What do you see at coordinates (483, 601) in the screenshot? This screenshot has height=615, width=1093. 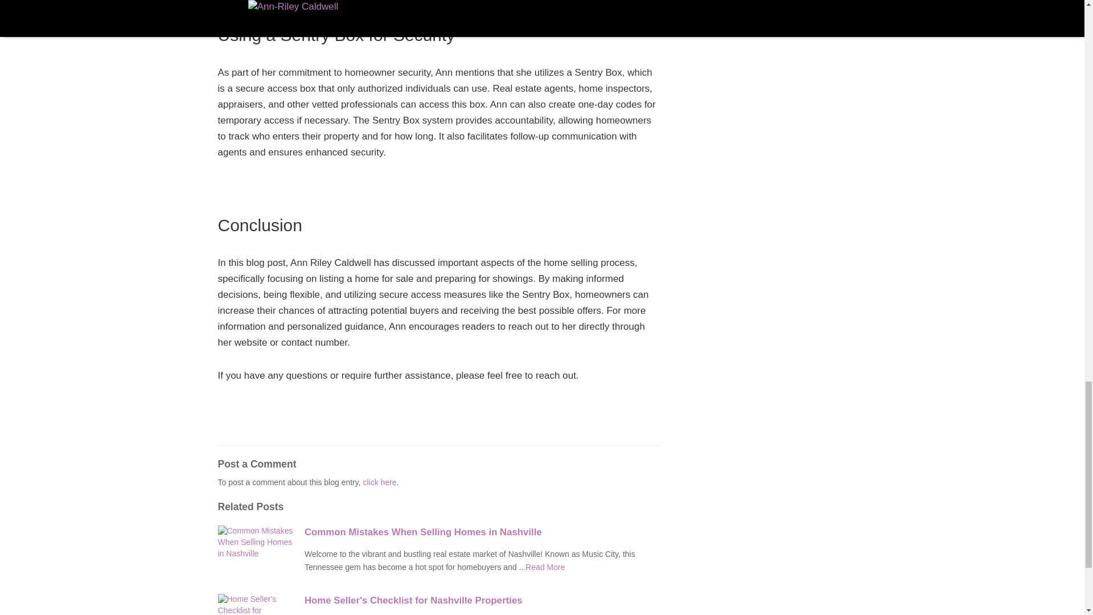 I see `Home Seller's Checklist for Nashville Properties` at bounding box center [483, 601].